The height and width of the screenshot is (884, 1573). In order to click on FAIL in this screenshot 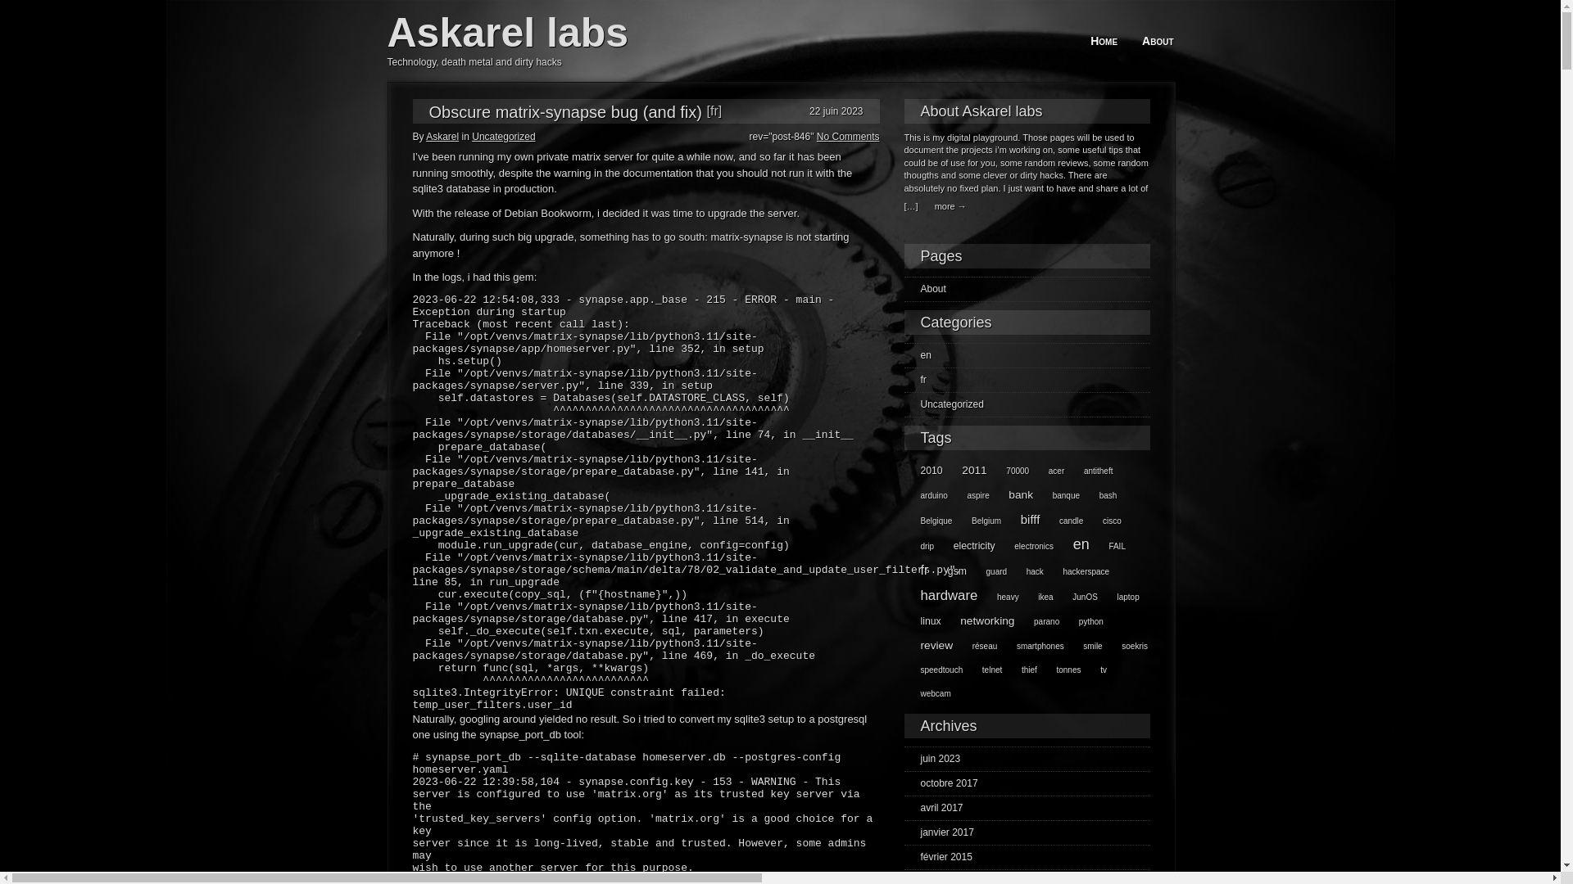, I will do `click(1109, 547)`.